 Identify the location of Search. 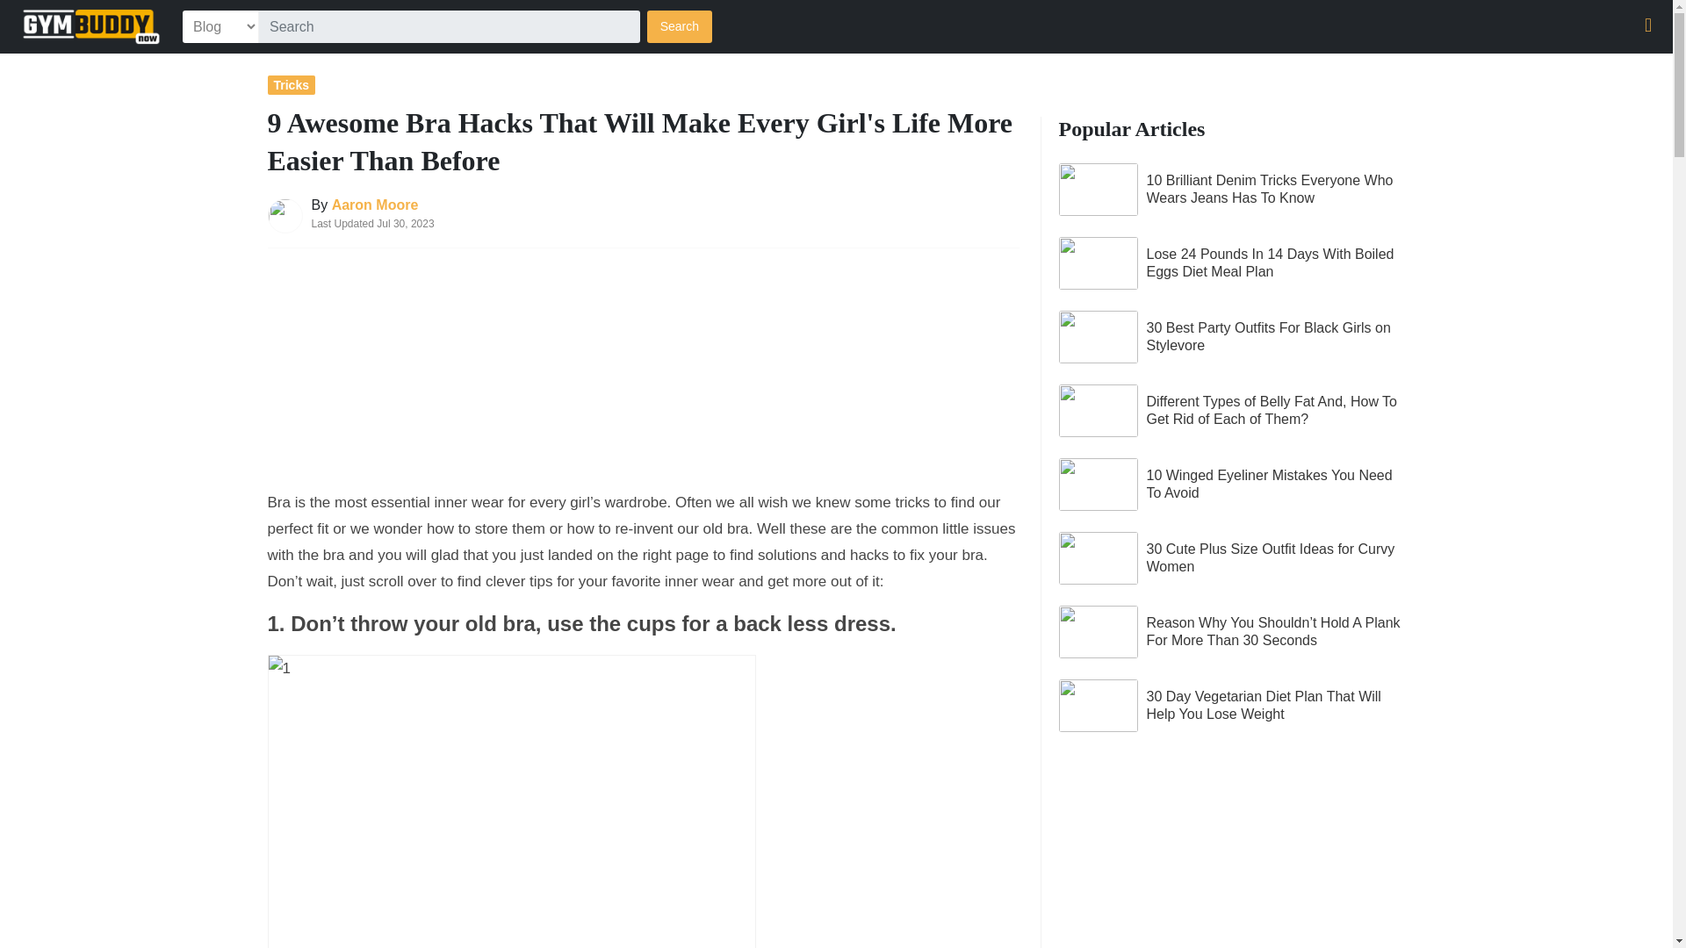
(680, 26).